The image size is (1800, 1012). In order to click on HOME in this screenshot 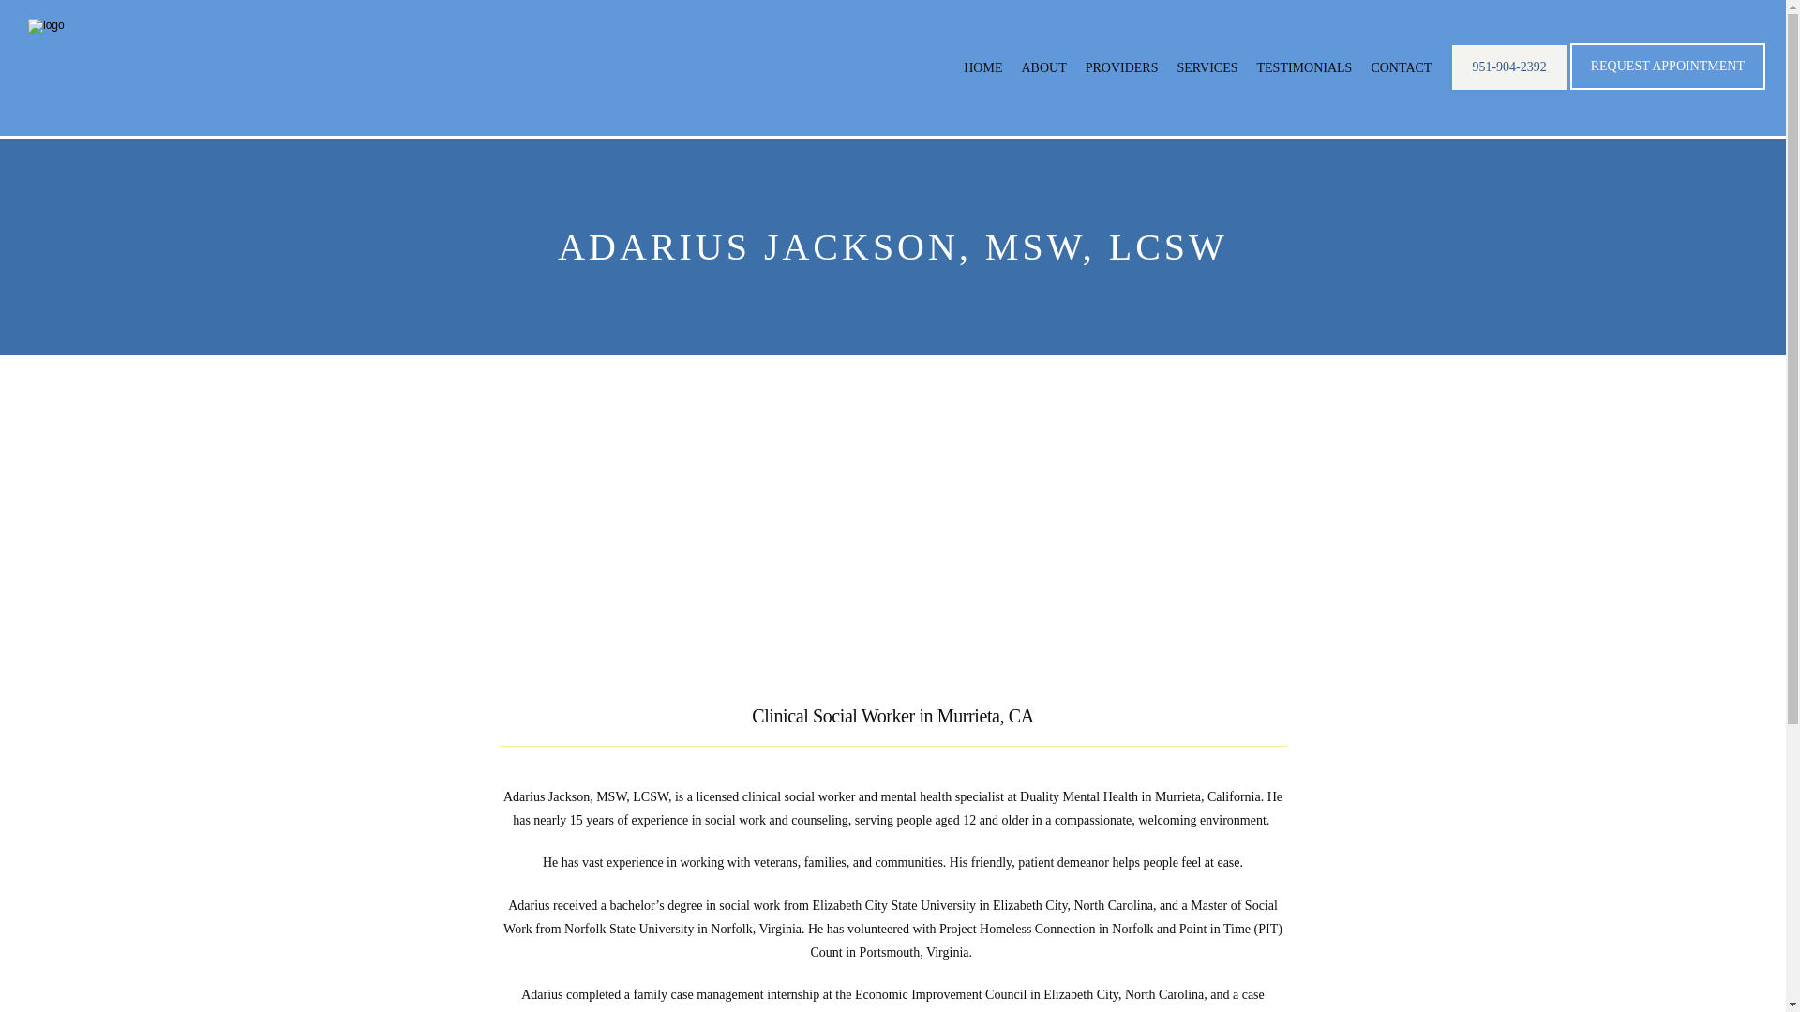, I will do `click(982, 67)`.